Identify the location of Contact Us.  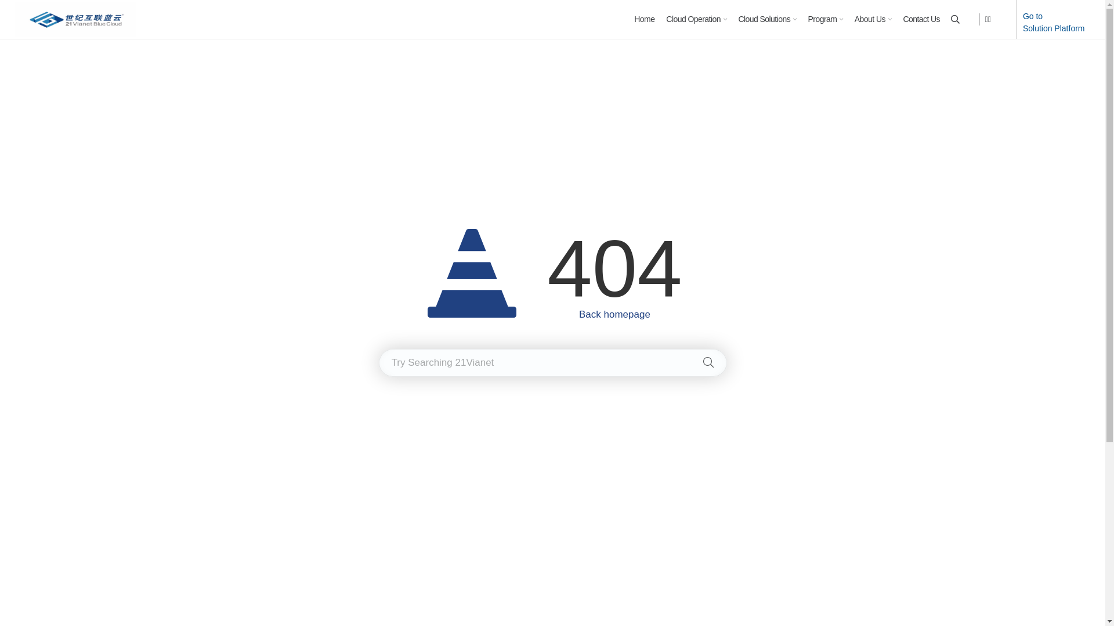
(921, 20).